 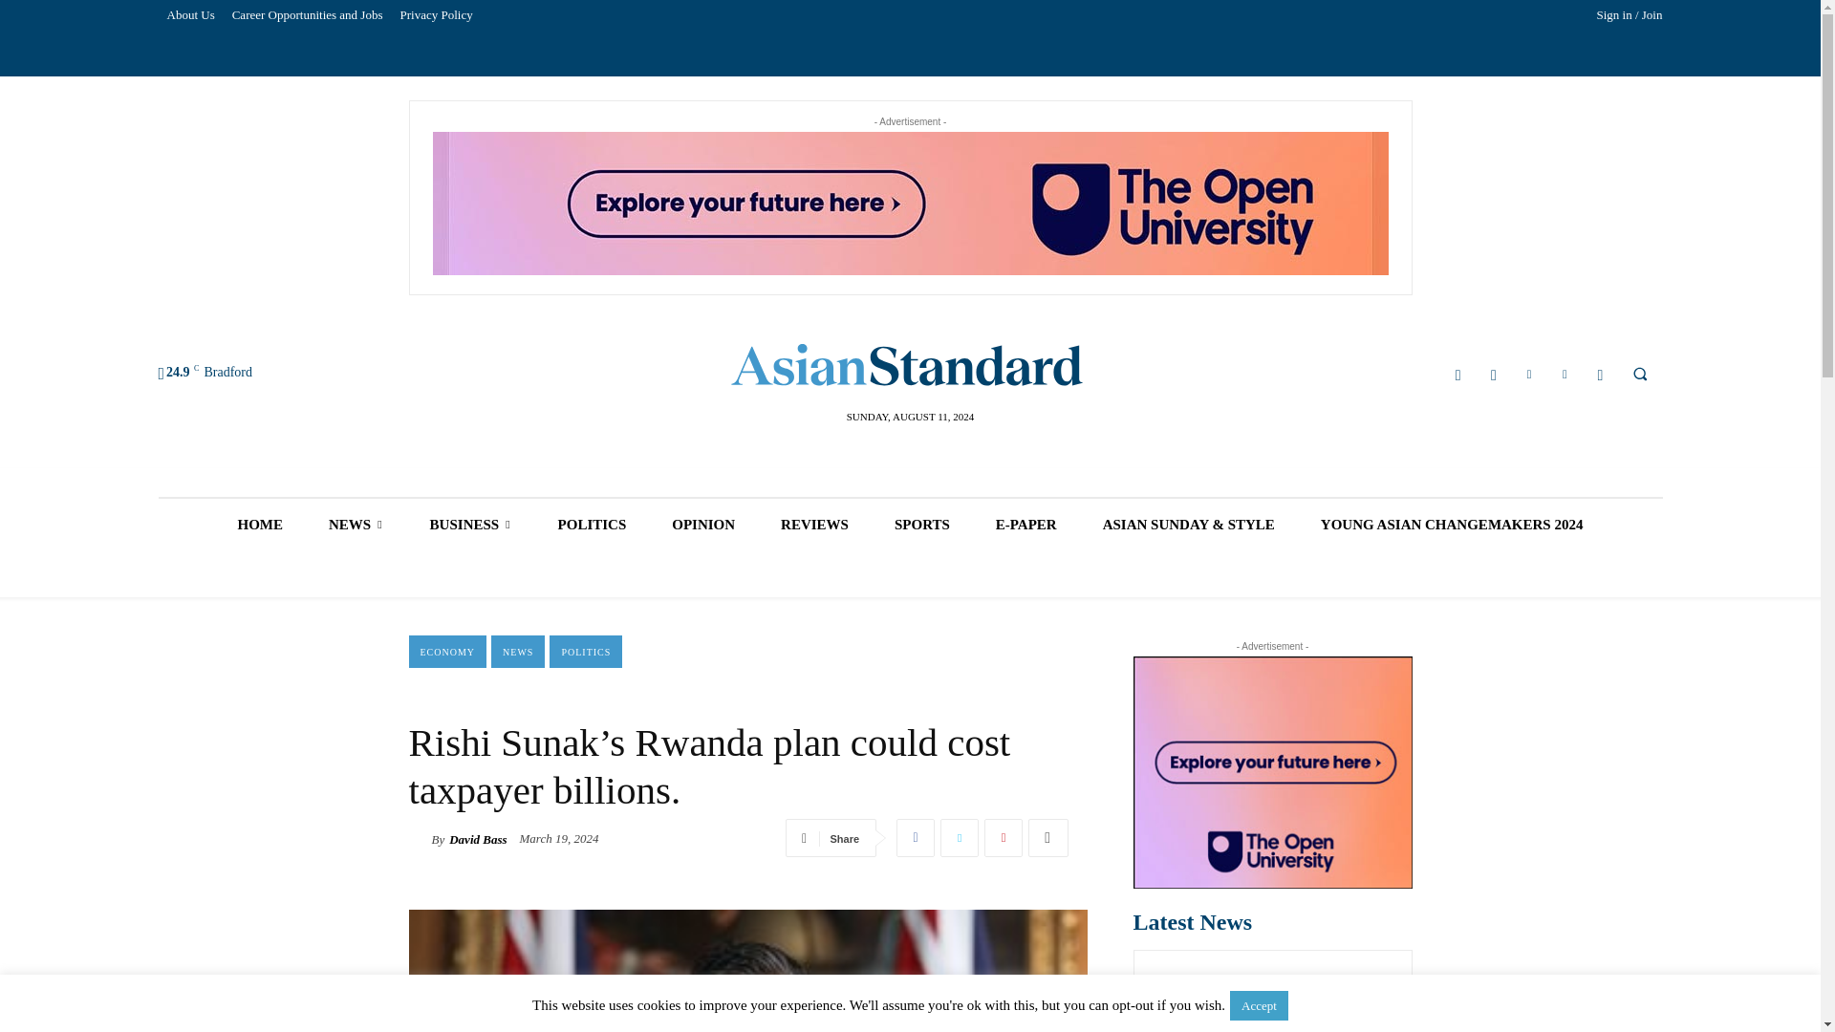 What do you see at coordinates (1493, 375) in the screenshot?
I see `Instagram` at bounding box center [1493, 375].